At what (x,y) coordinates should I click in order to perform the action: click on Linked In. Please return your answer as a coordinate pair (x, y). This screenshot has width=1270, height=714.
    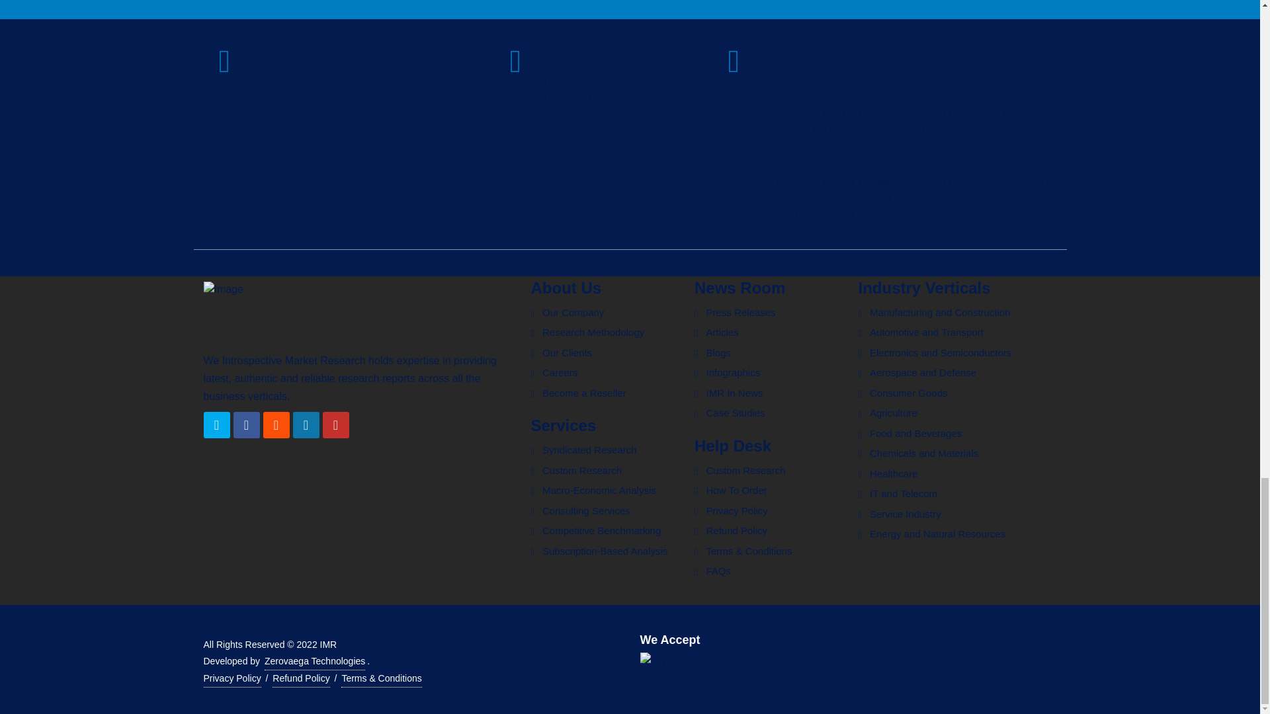
    Looking at the image, I should click on (305, 425).